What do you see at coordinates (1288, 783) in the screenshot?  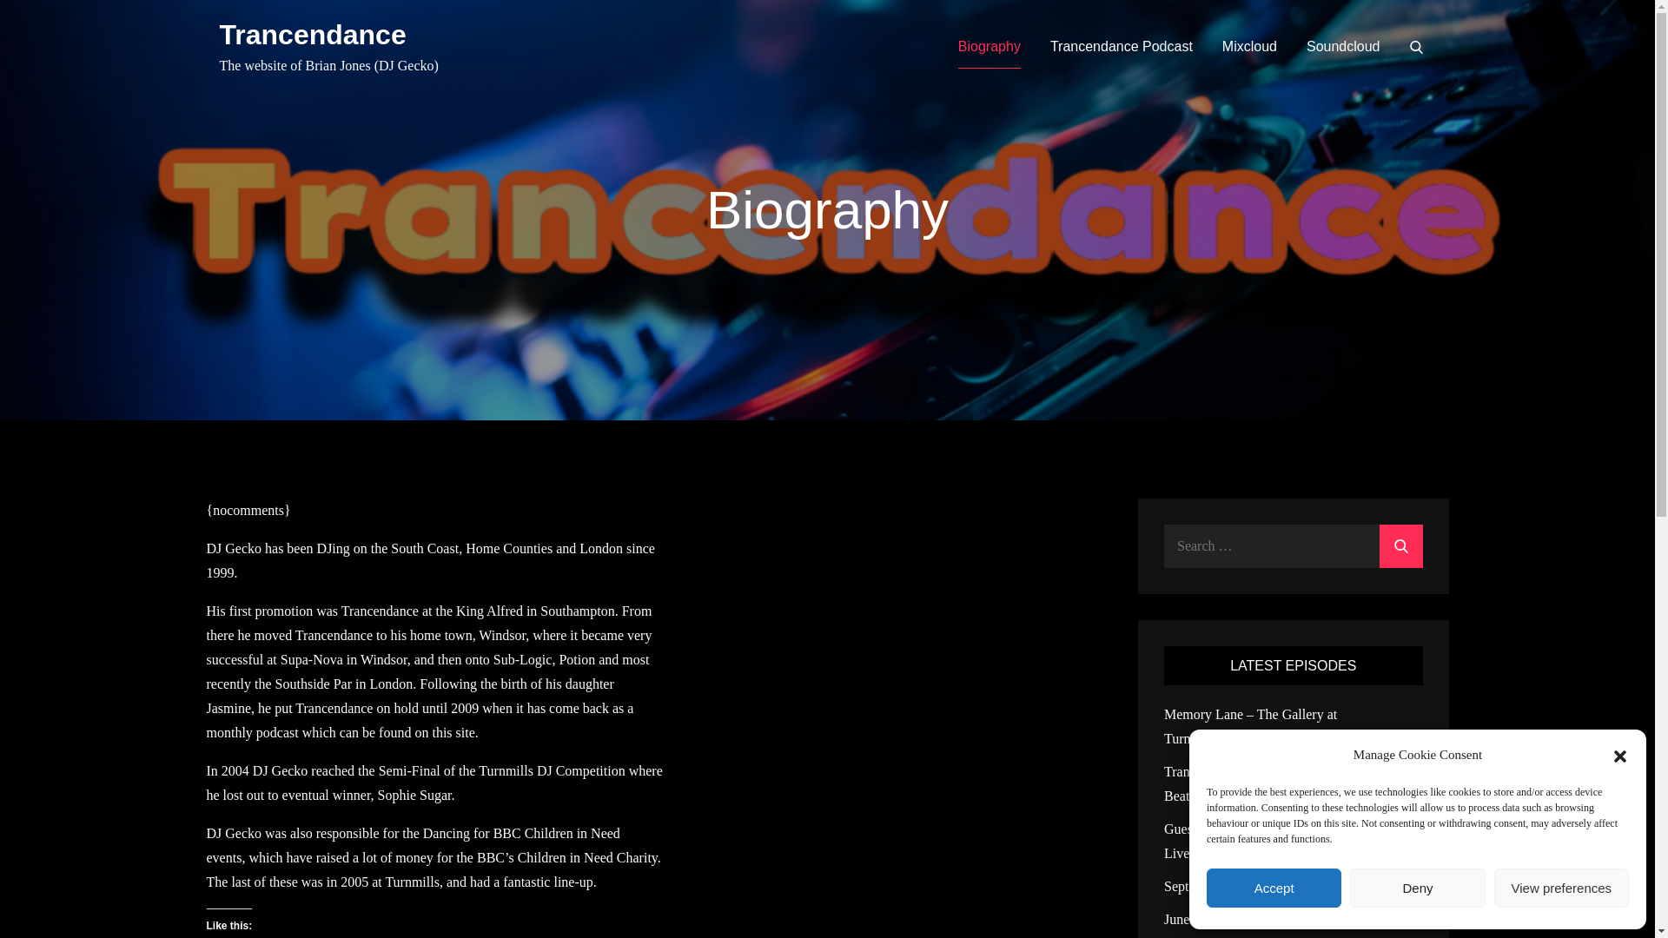 I see `Trancendance Volume One available now on BeatPort` at bounding box center [1288, 783].